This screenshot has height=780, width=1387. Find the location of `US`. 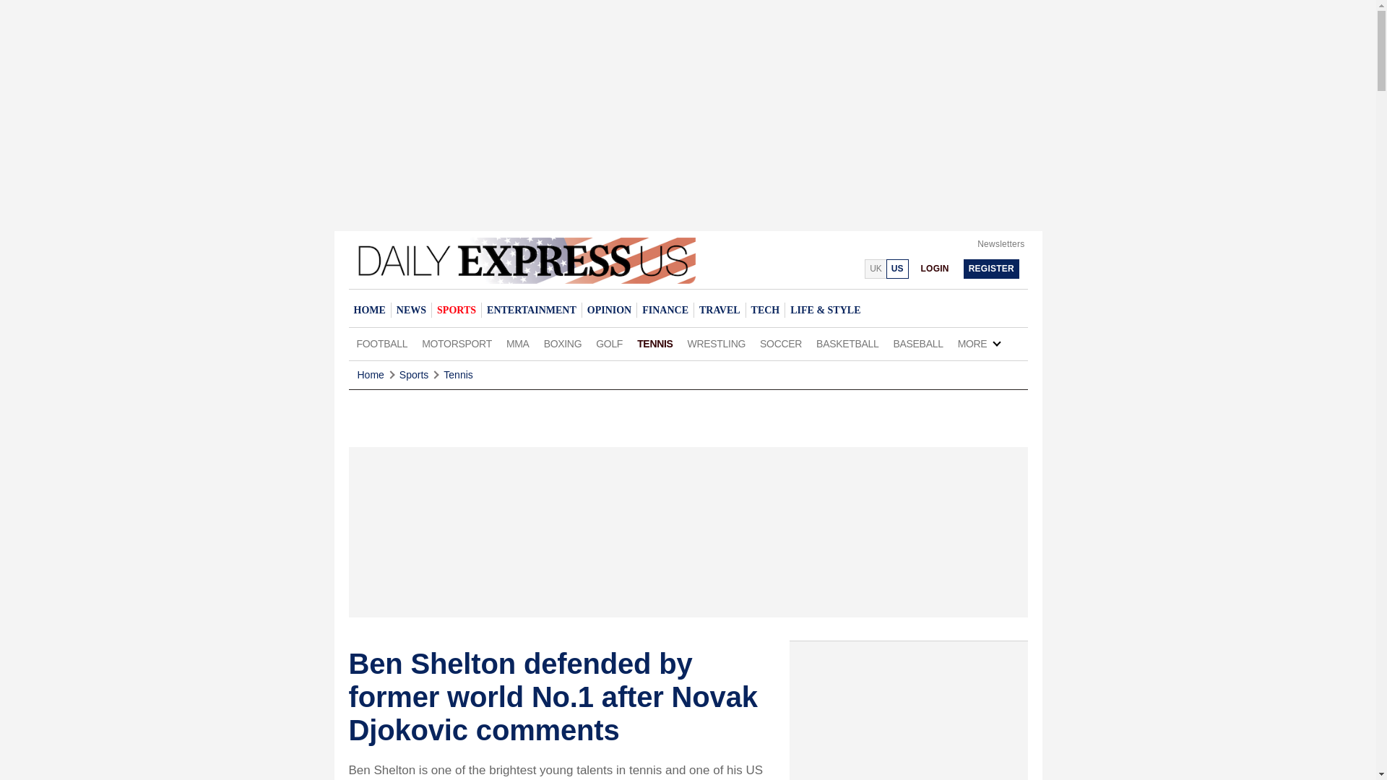

US is located at coordinates (897, 269).